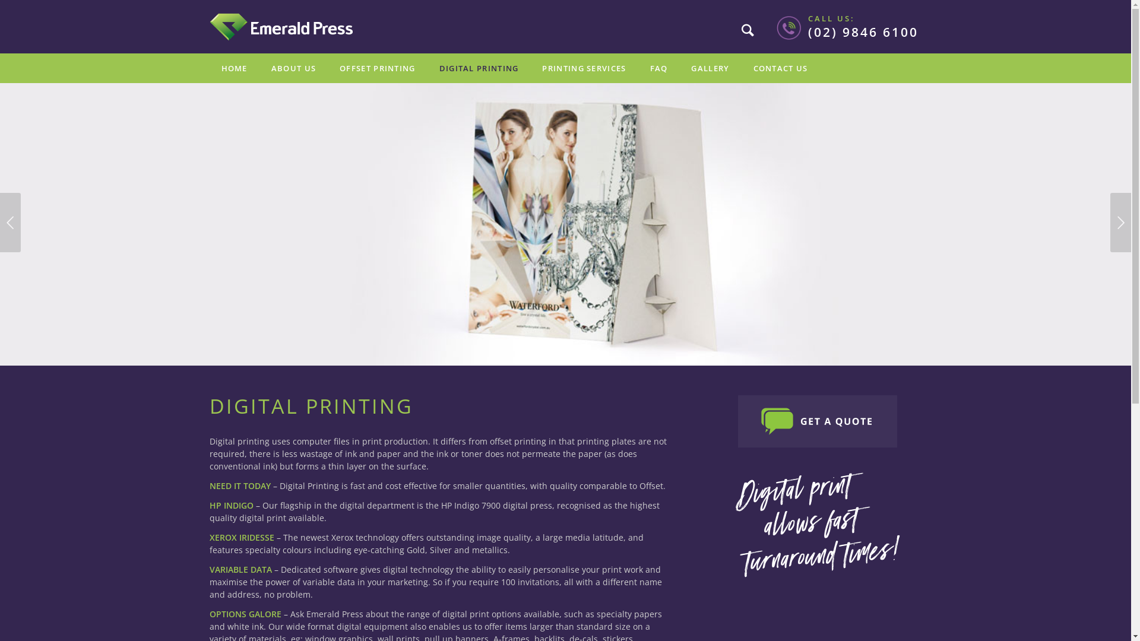  Describe the element at coordinates (234, 68) in the screenshot. I see `HOME` at that location.